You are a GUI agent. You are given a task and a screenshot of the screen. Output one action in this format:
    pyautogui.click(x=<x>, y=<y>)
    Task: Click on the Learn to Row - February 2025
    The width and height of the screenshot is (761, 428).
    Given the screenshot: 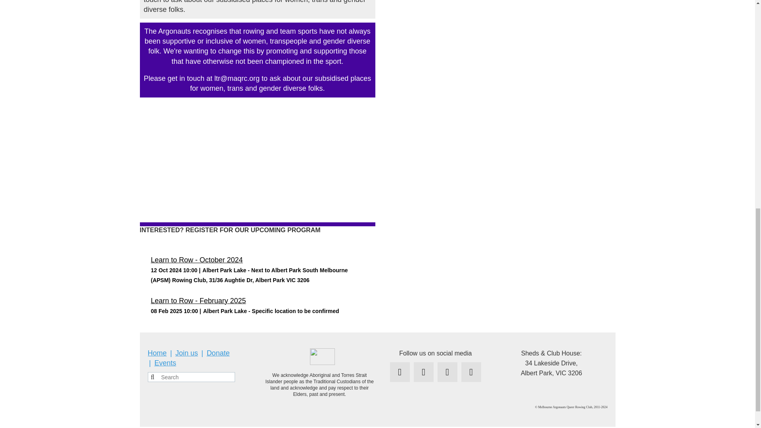 What is the action you would take?
    pyautogui.click(x=198, y=300)
    